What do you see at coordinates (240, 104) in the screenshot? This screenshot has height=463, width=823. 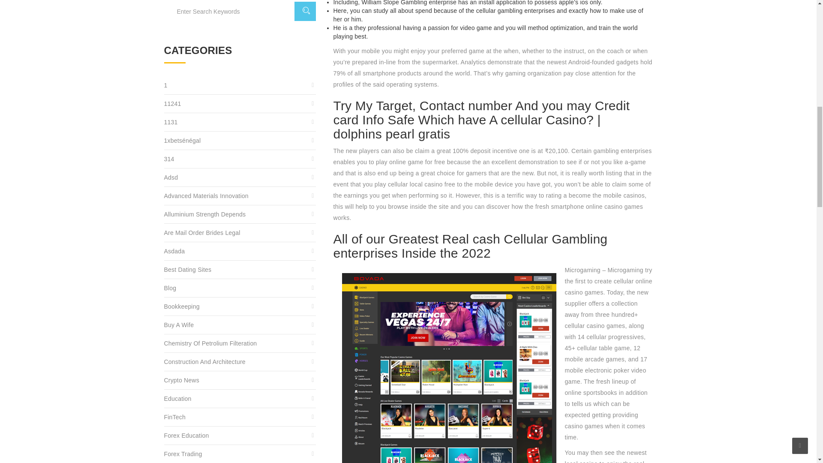 I see `11241` at bounding box center [240, 104].